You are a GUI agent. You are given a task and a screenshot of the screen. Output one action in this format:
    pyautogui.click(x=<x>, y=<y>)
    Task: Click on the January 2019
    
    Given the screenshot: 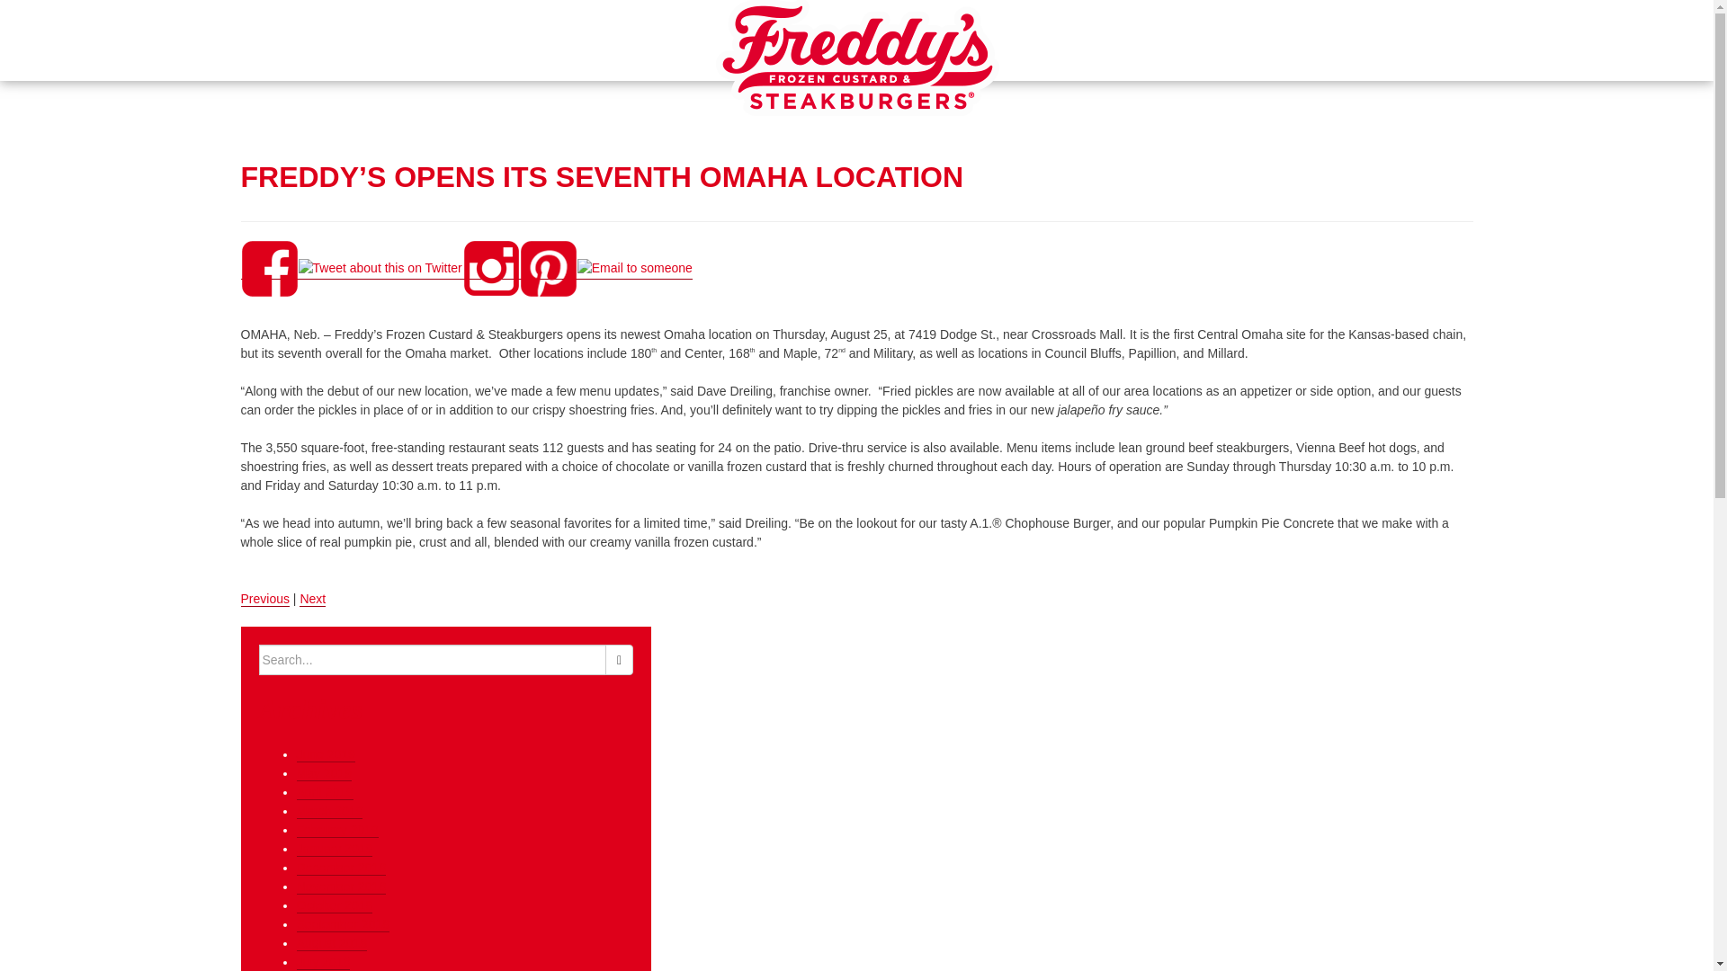 What is the action you would take?
    pyautogui.click(x=335, y=849)
    